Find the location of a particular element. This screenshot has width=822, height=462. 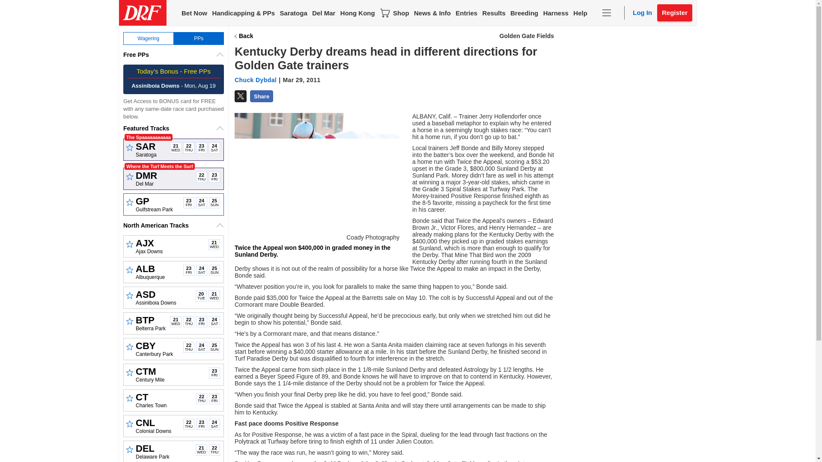

Bet Now is located at coordinates (194, 13).